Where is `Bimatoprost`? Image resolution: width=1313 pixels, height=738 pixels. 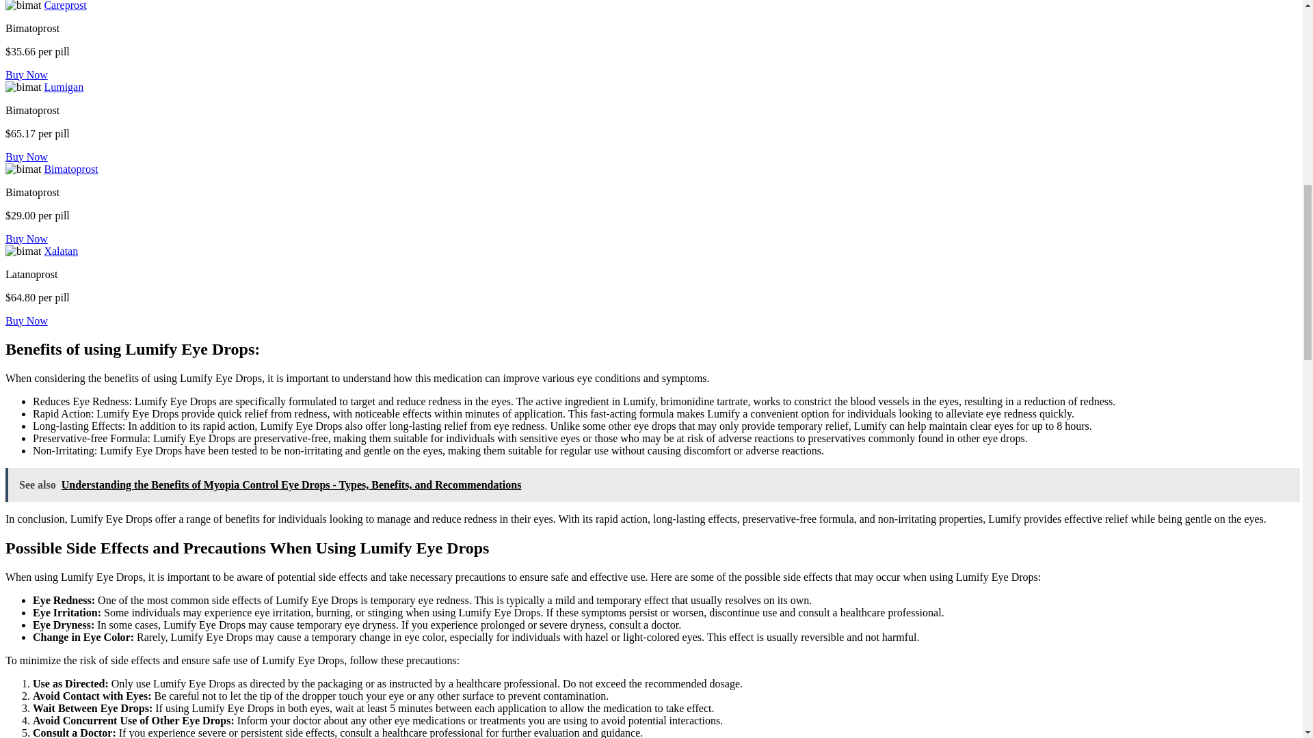 Bimatoprost is located at coordinates (70, 168).